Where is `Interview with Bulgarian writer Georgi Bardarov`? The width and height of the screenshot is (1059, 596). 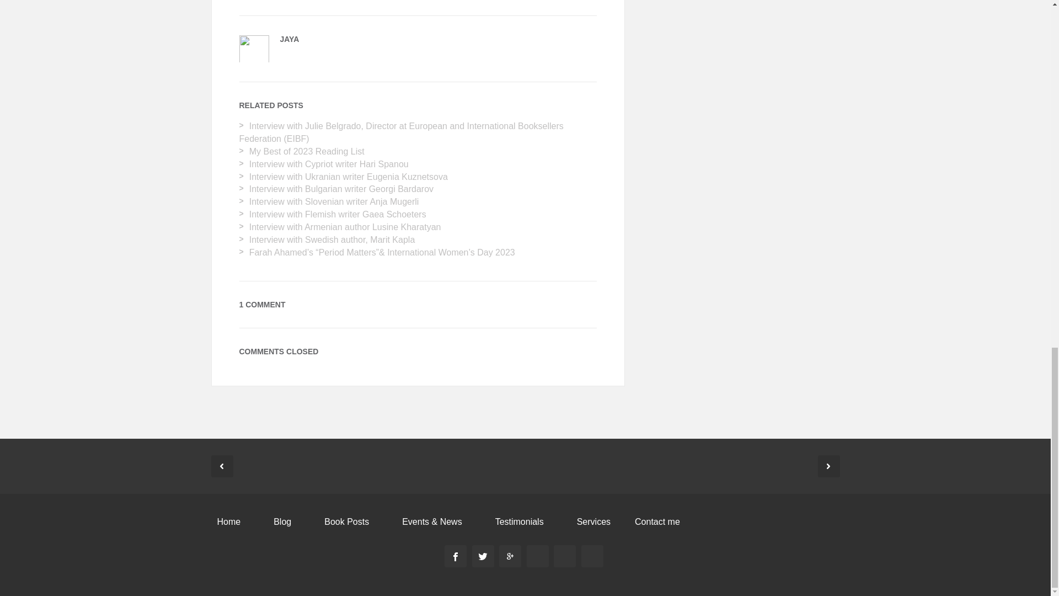
Interview with Bulgarian writer Georgi Bardarov is located at coordinates (341, 189).